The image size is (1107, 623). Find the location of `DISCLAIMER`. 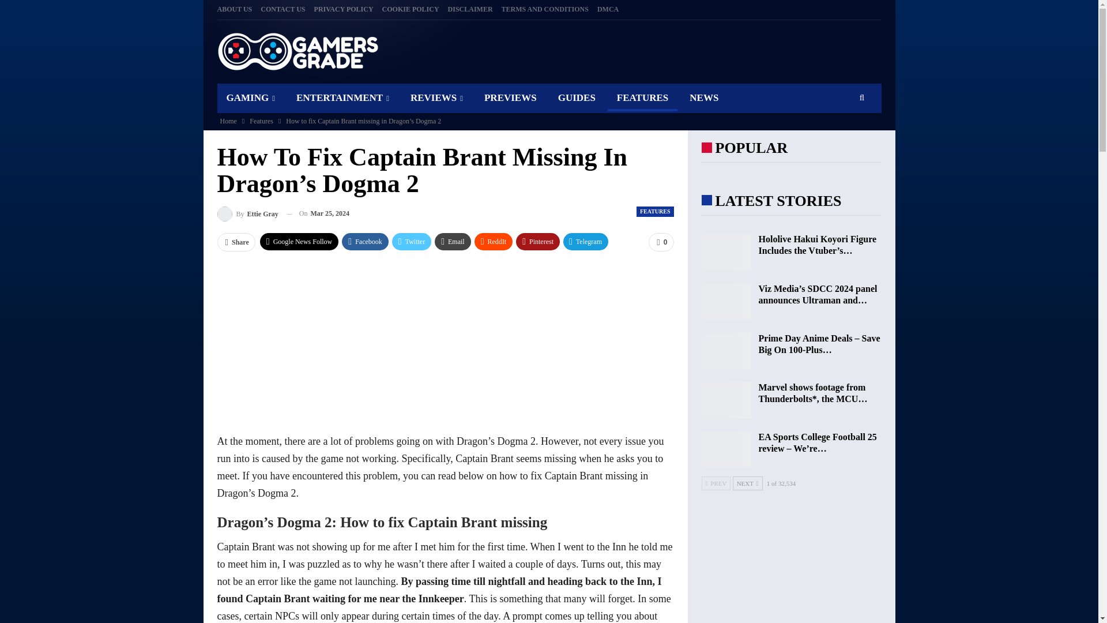

DISCLAIMER is located at coordinates (470, 9).